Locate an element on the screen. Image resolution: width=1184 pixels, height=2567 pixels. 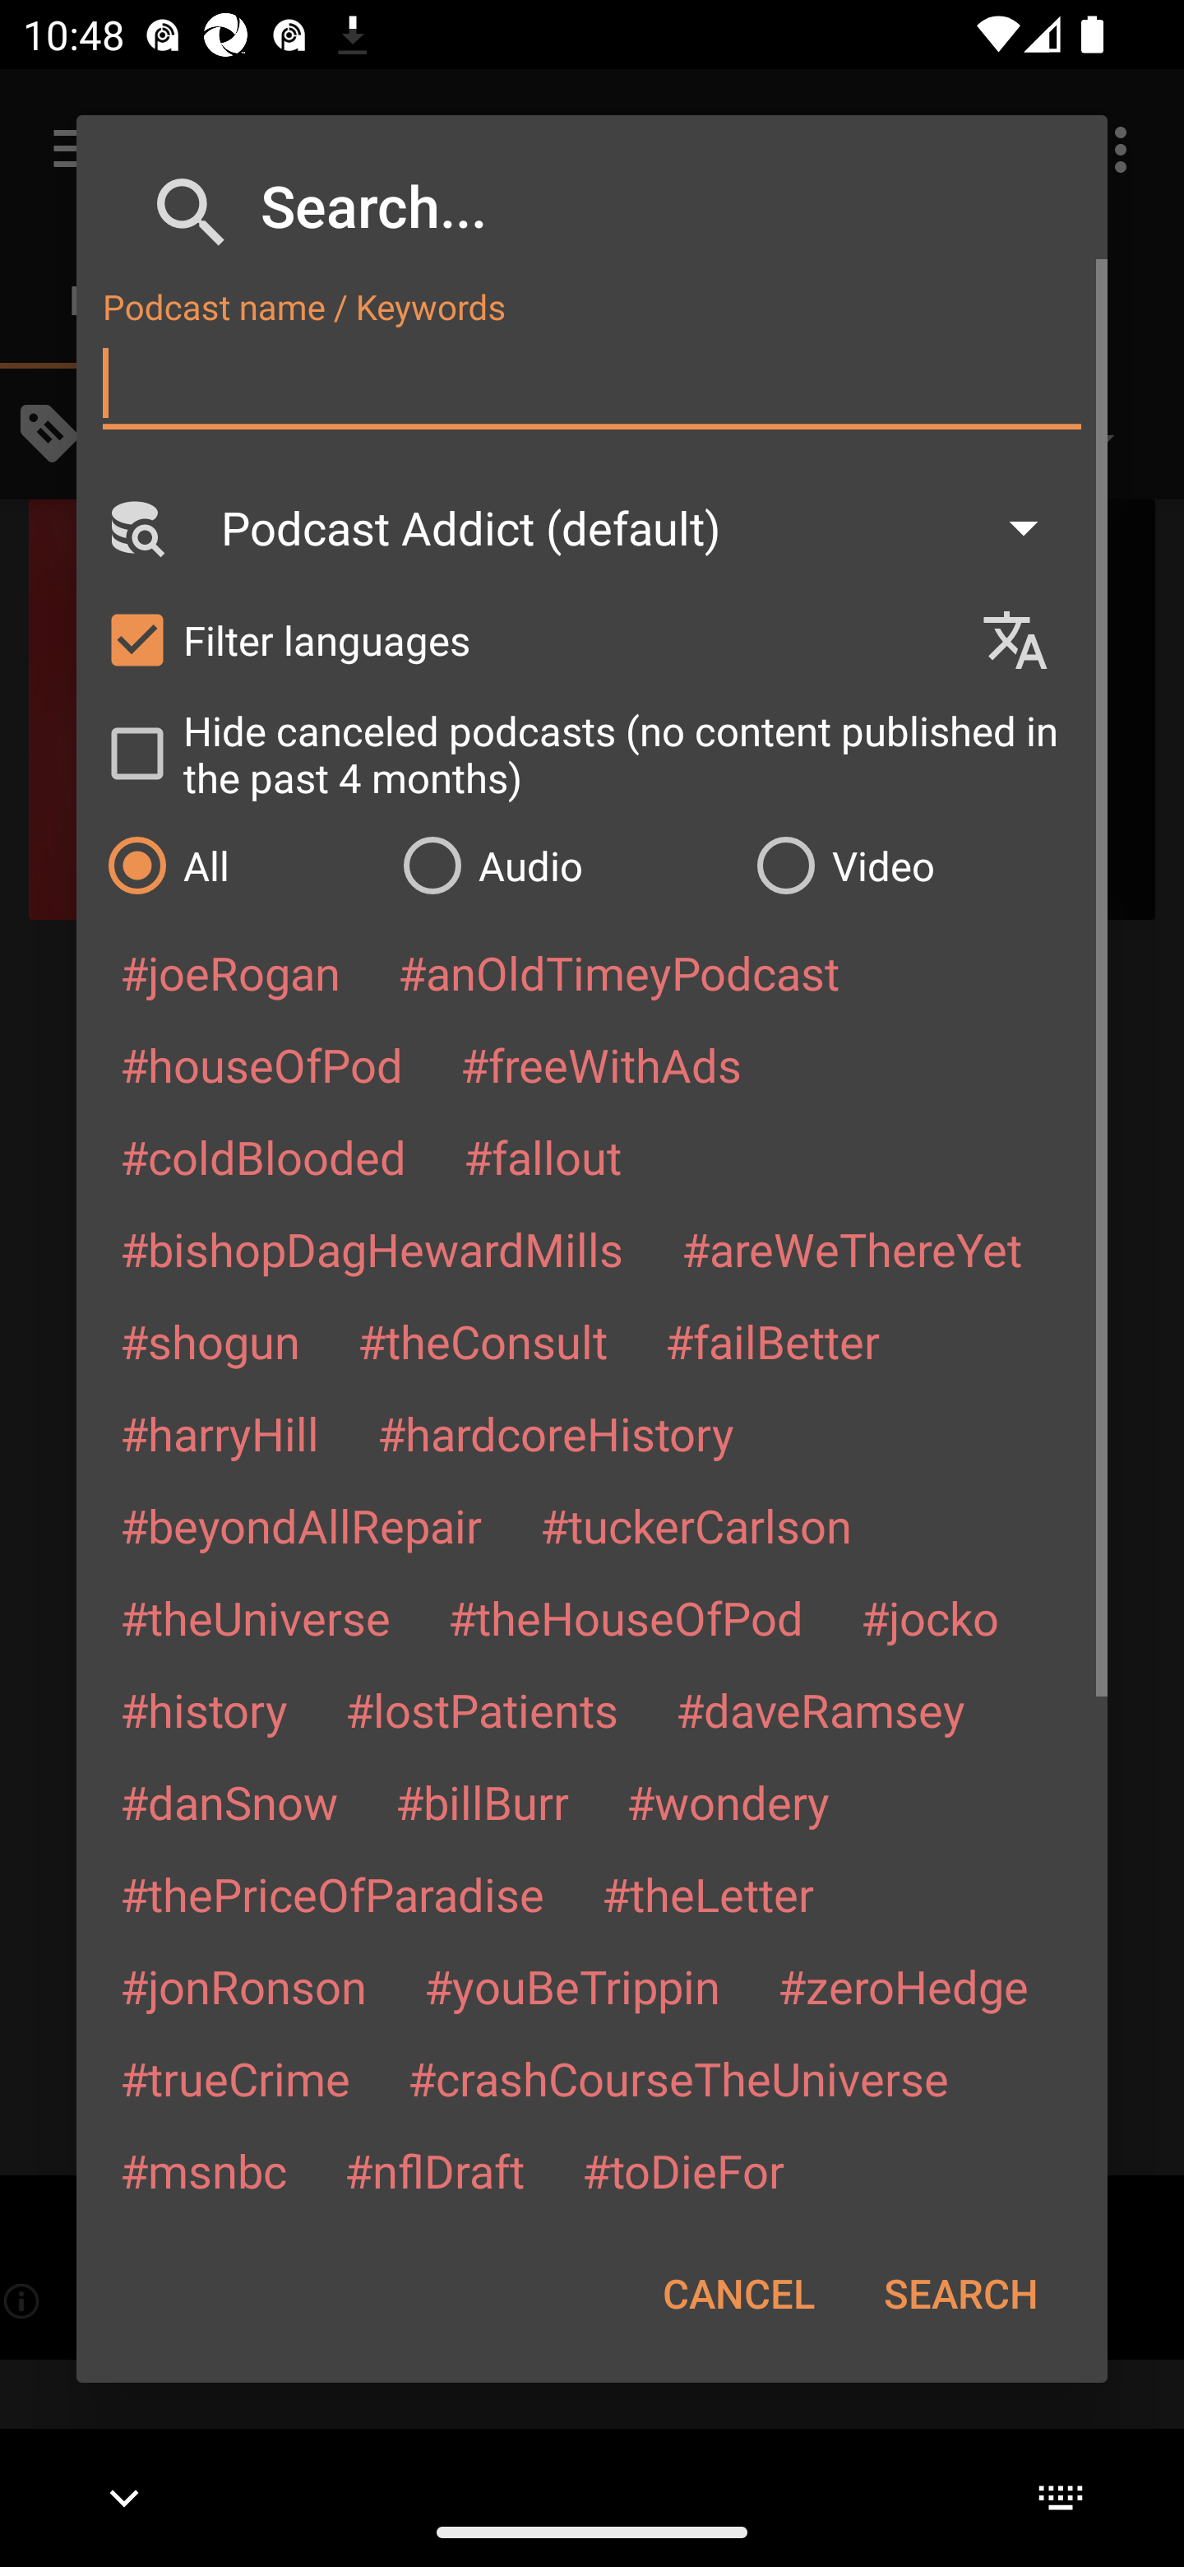
#failBetter is located at coordinates (772, 1341).